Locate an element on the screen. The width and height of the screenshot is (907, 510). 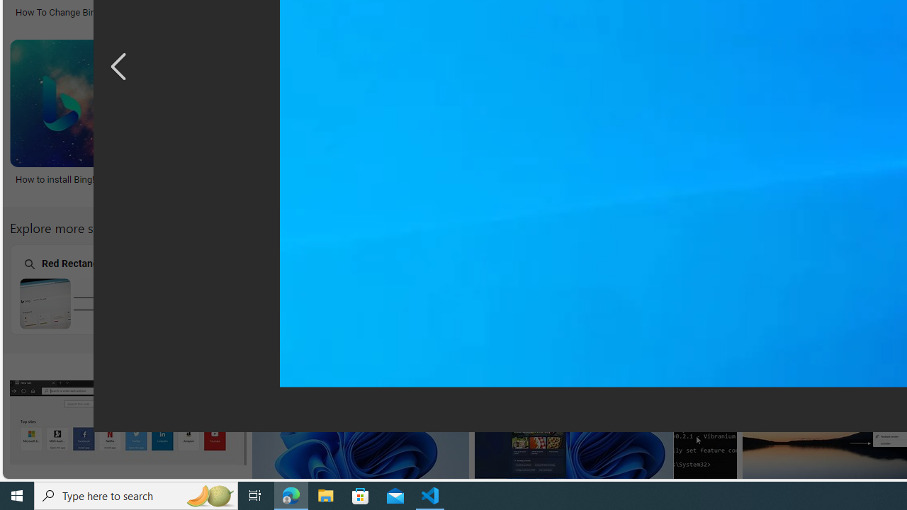
Home Screen is located at coordinates (643, 289).